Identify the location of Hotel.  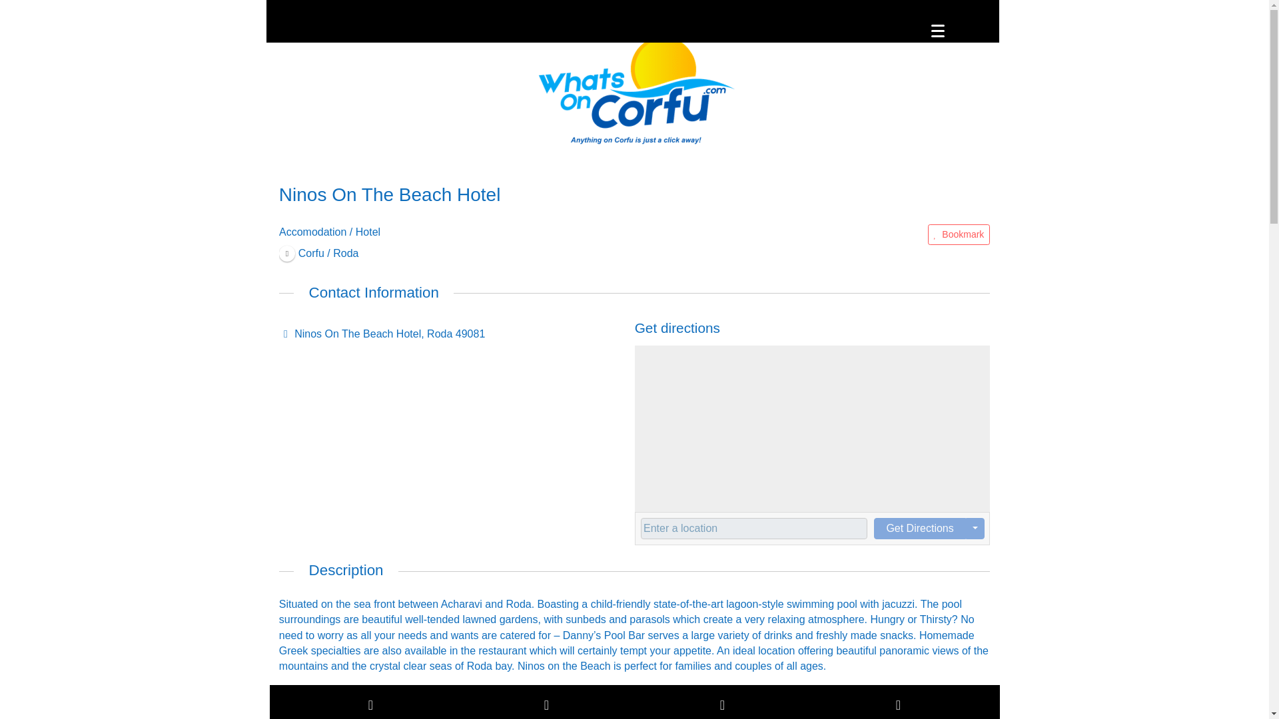
(368, 232).